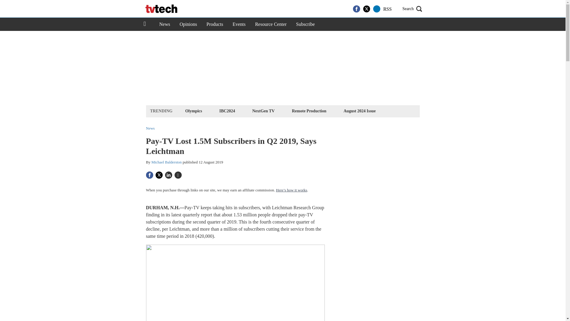  I want to click on RSS, so click(387, 9).